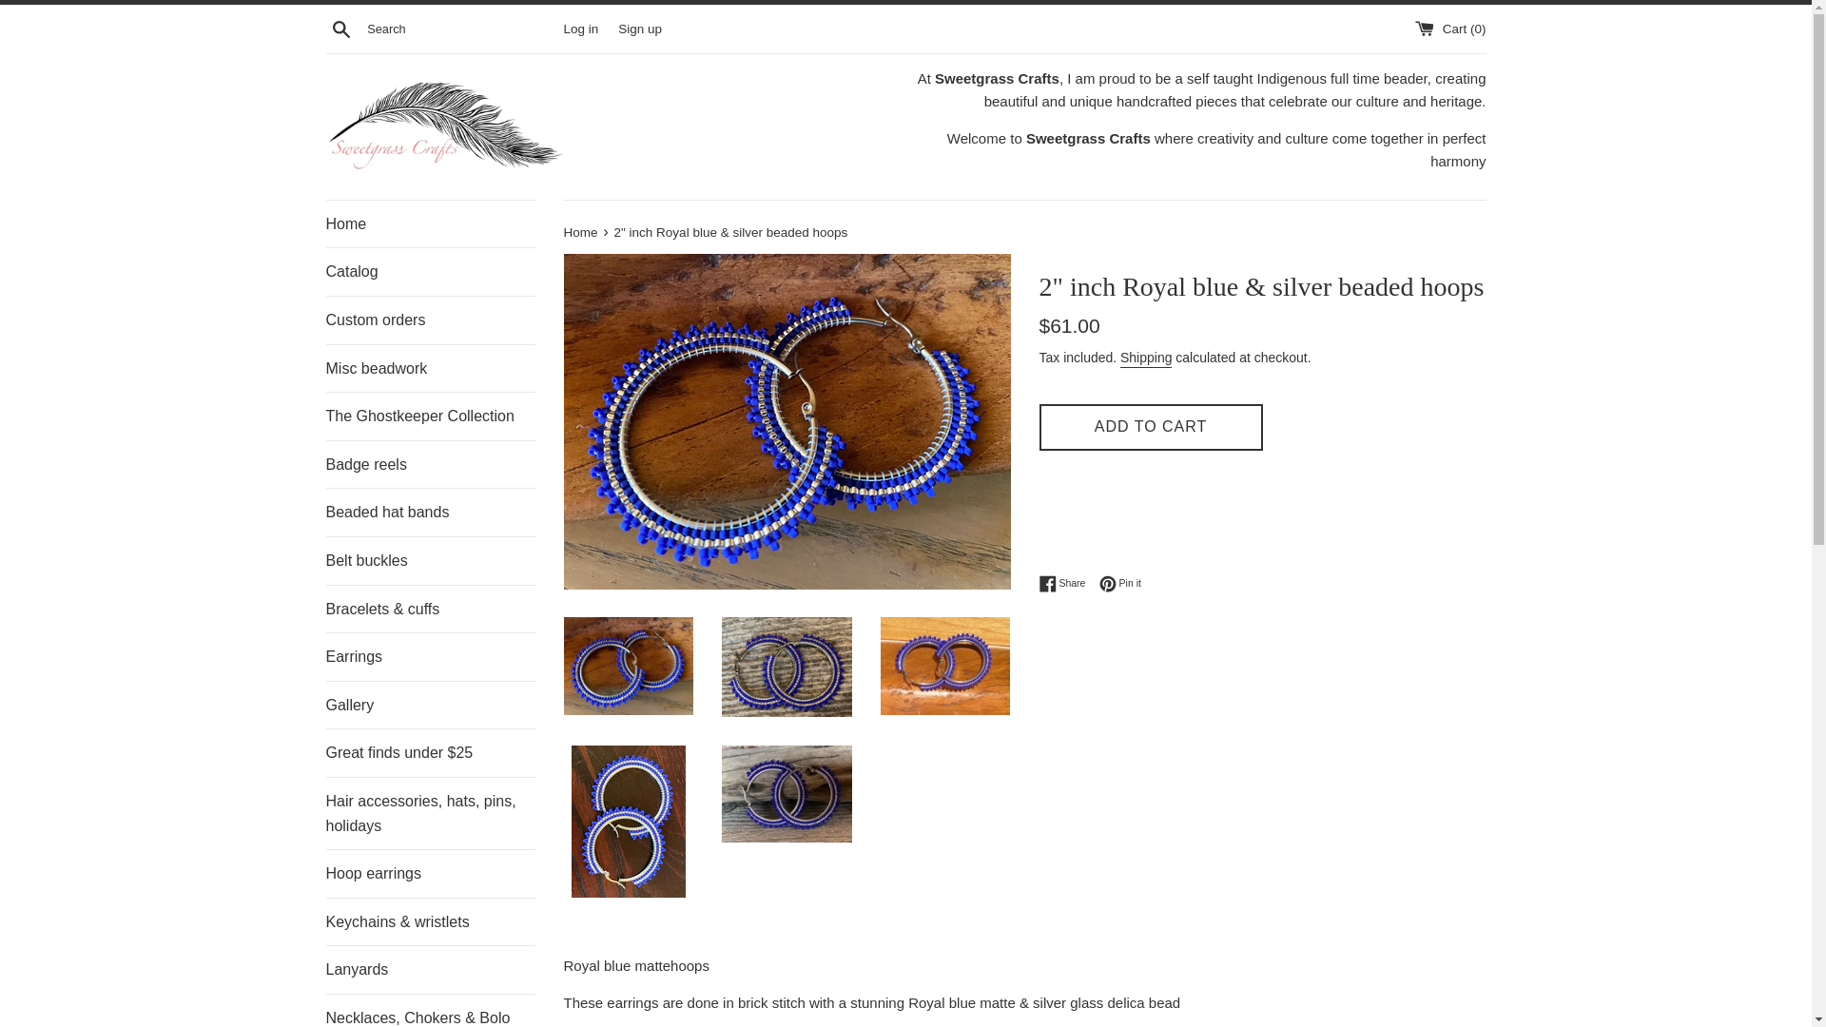  What do you see at coordinates (430, 873) in the screenshot?
I see `Hoop earrings` at bounding box center [430, 873].